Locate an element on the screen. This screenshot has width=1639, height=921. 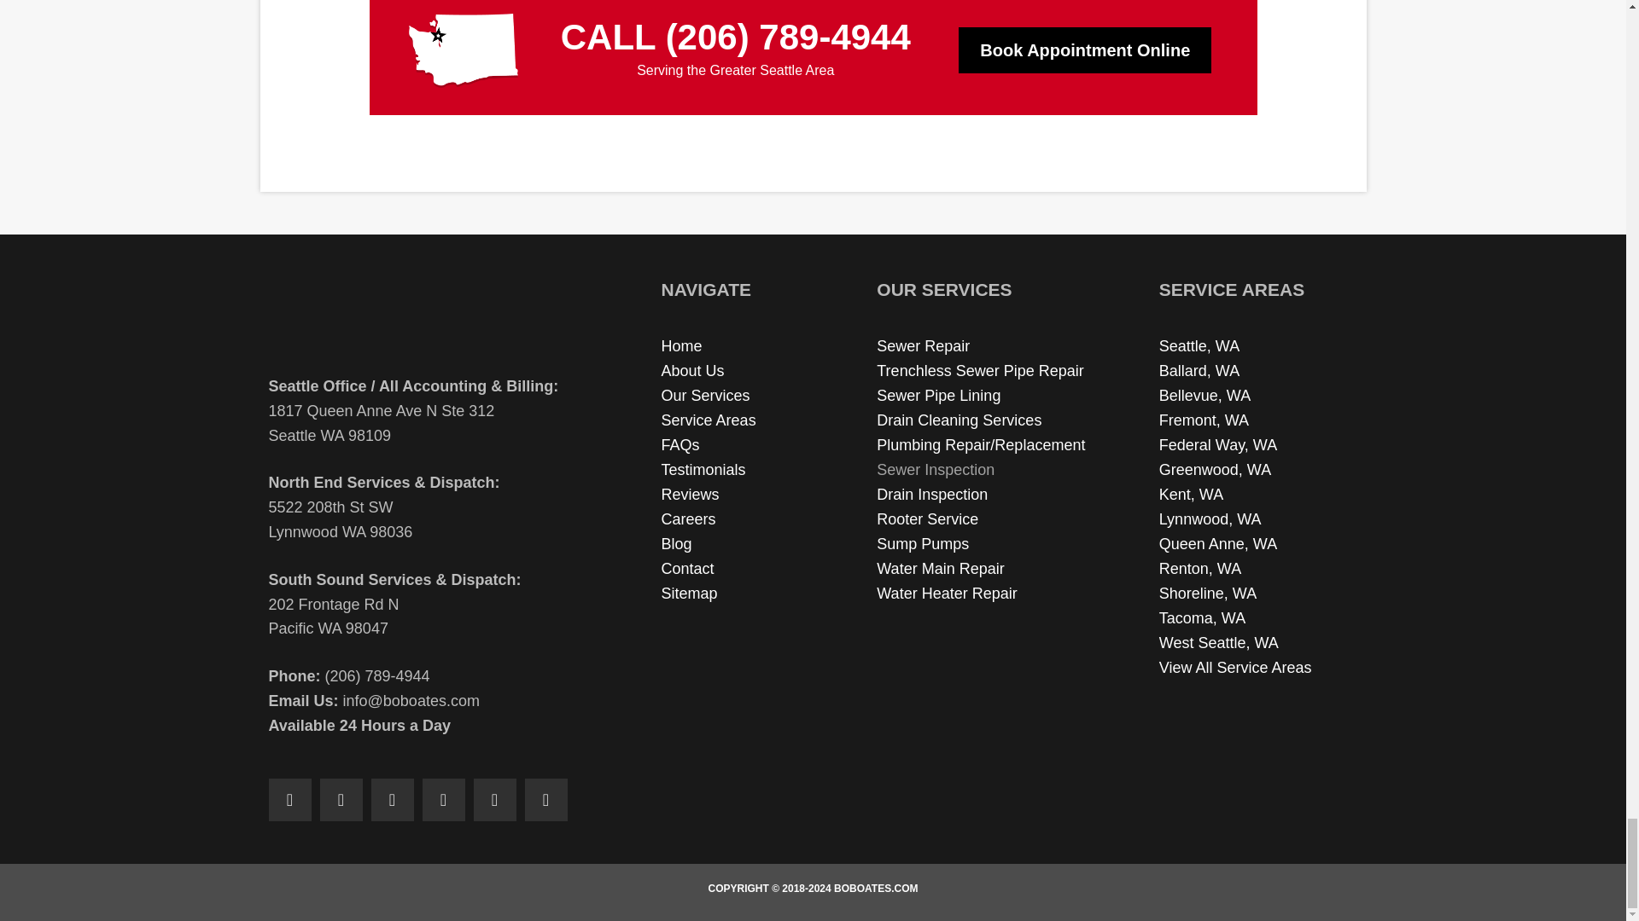
bob-oates-seattle-wa-white is located at coordinates (463, 50).